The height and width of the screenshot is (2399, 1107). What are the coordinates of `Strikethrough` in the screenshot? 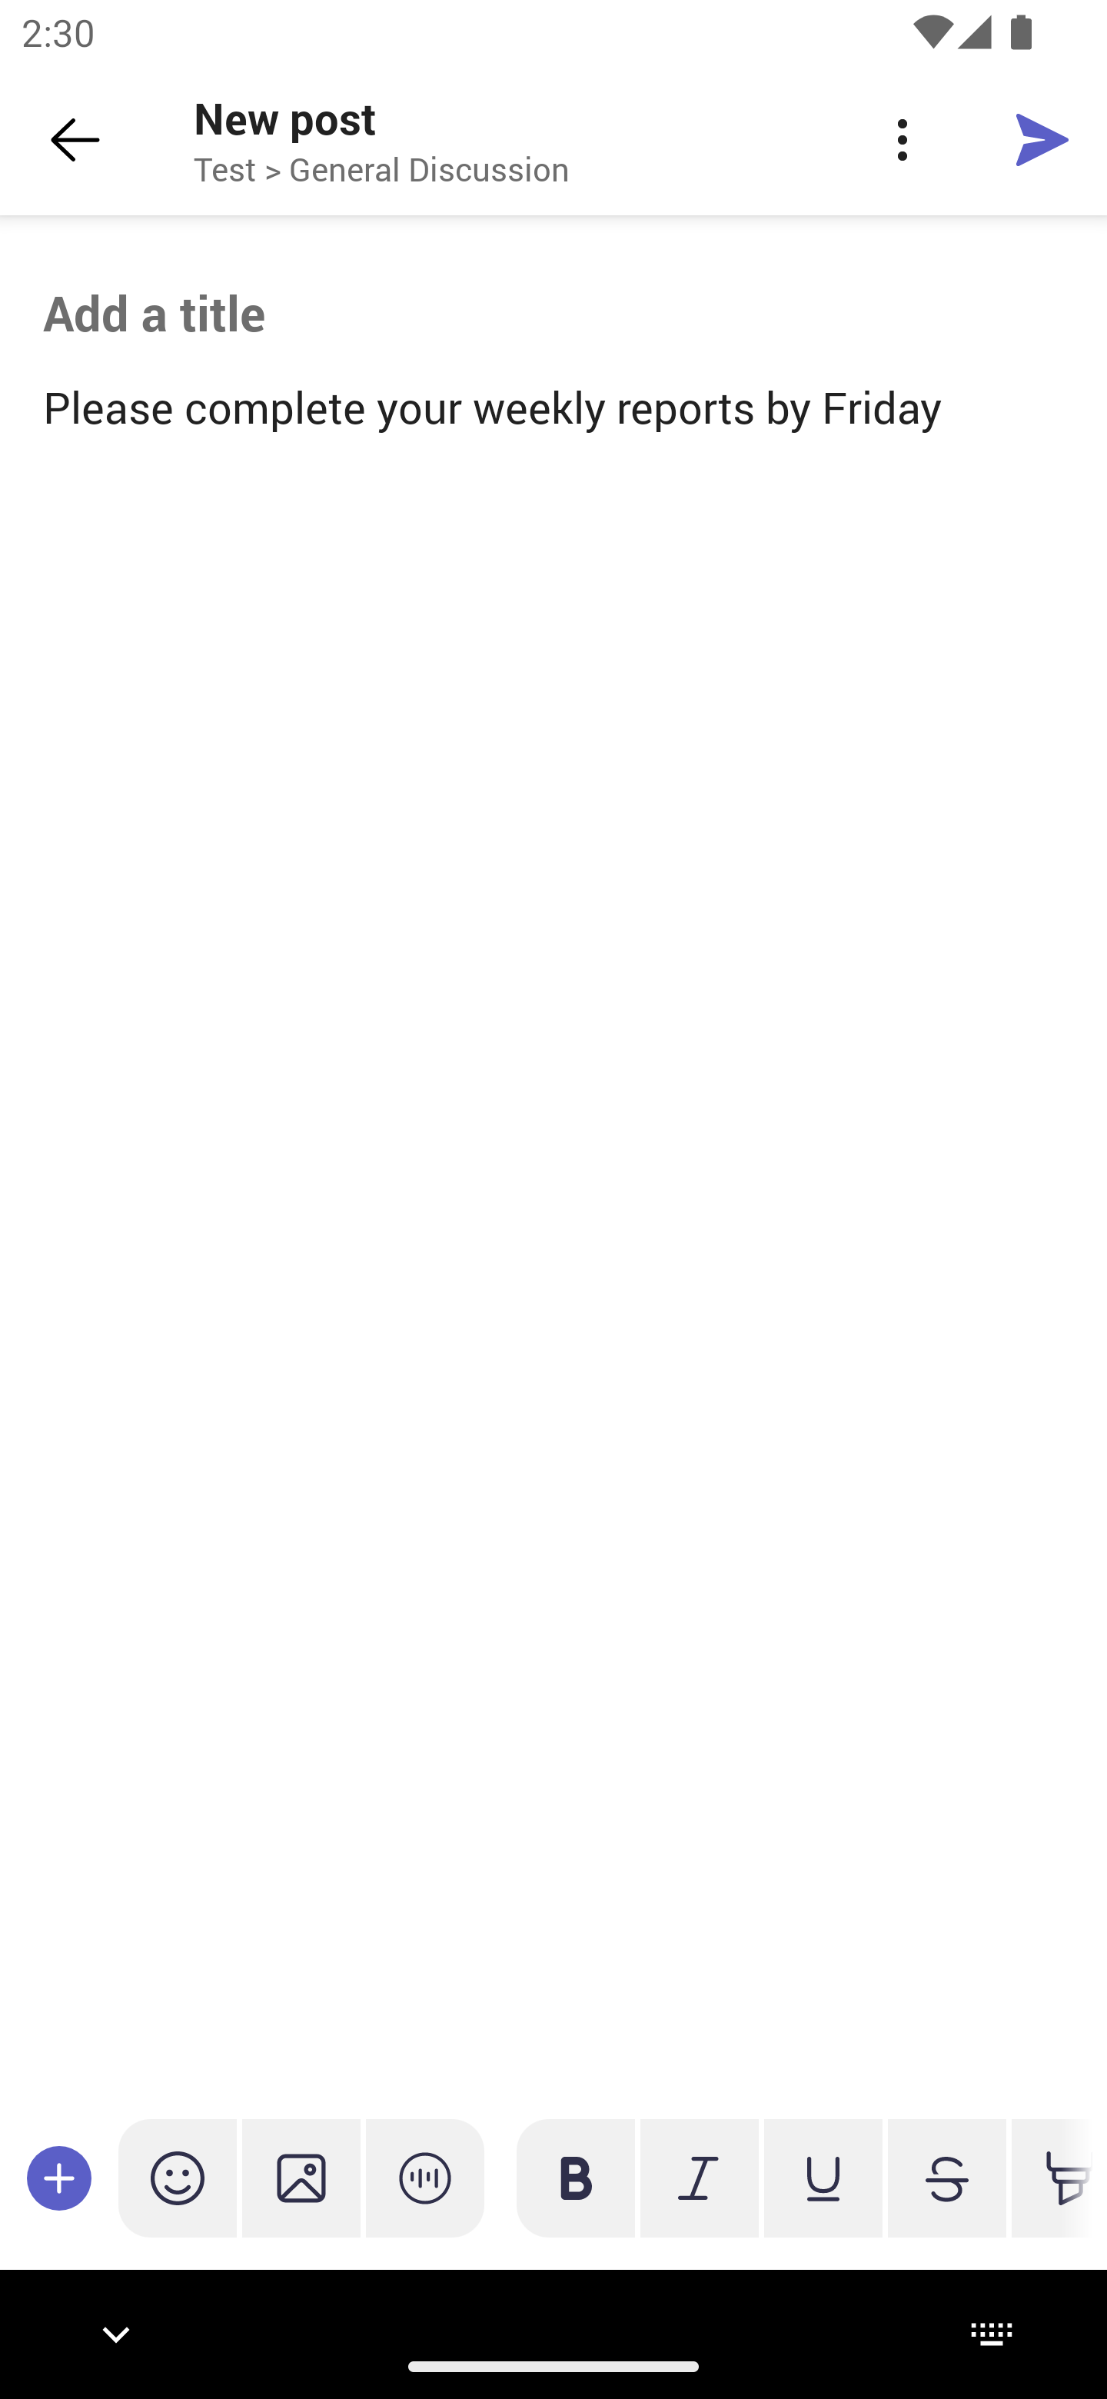 It's located at (946, 2178).